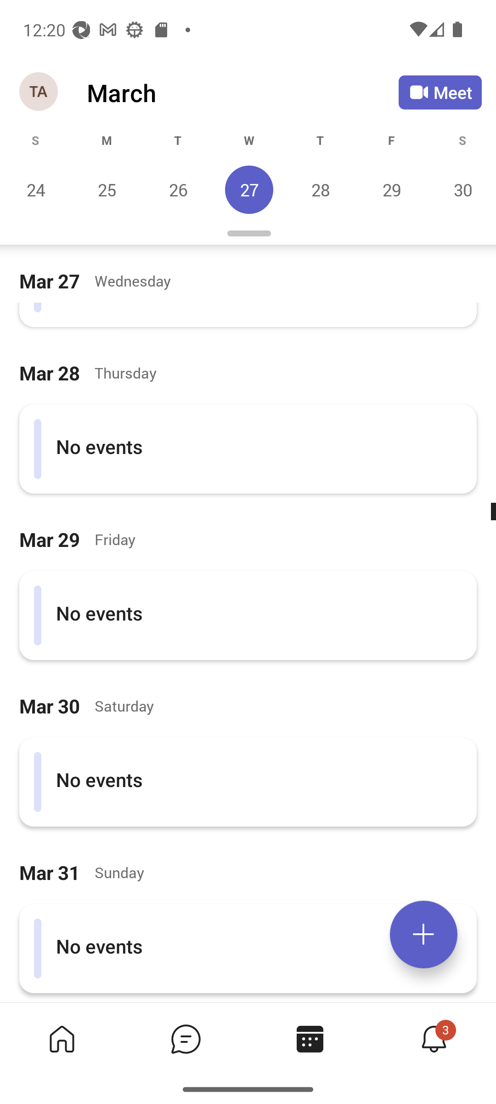 Image resolution: width=496 pixels, height=1104 pixels. I want to click on Home tab,1 of 4, not selected, so click(62, 1039).